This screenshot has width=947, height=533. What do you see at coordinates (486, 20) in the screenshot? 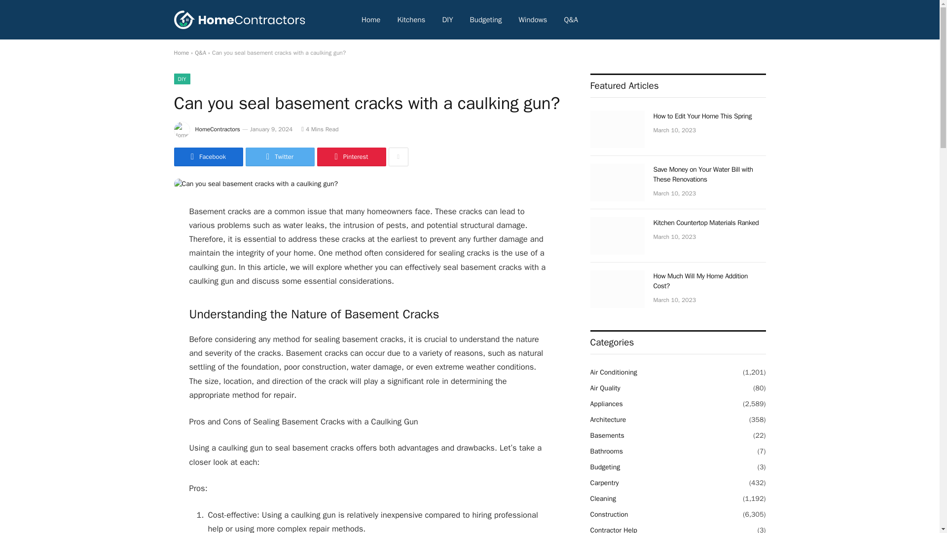
I see `Budgeting` at bounding box center [486, 20].